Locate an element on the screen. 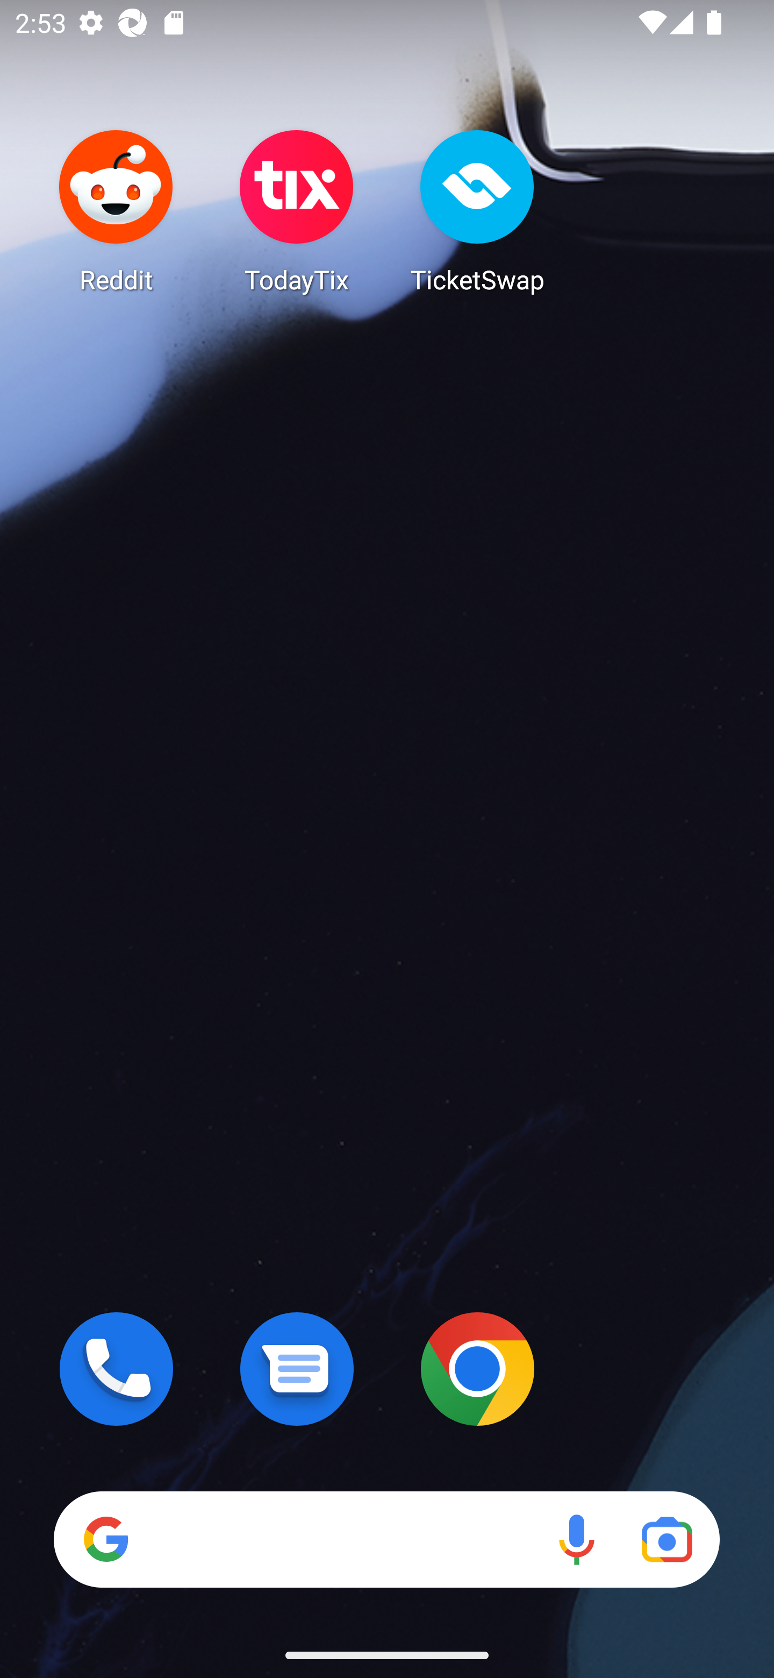  TodayTix is located at coordinates (297, 211).